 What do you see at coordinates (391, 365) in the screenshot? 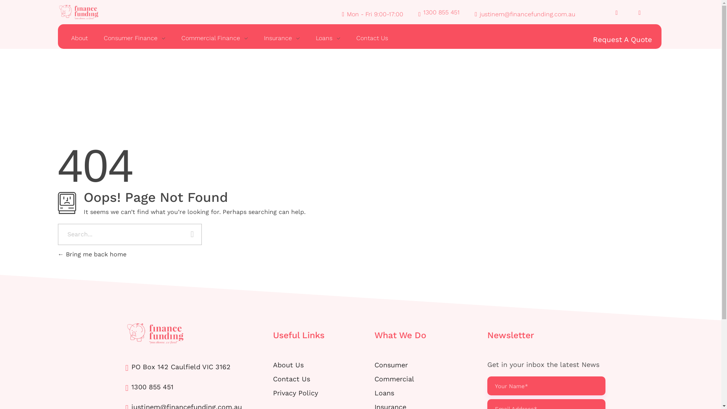
I see `Consumer` at bounding box center [391, 365].